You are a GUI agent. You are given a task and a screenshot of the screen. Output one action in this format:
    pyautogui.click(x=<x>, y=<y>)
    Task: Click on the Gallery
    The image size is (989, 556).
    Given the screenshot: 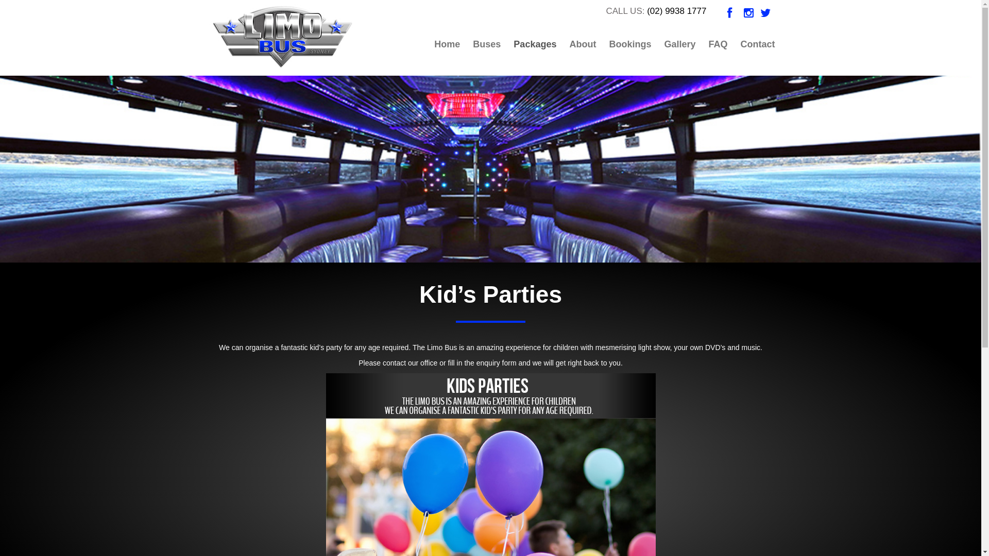 What is the action you would take?
    pyautogui.click(x=679, y=44)
    